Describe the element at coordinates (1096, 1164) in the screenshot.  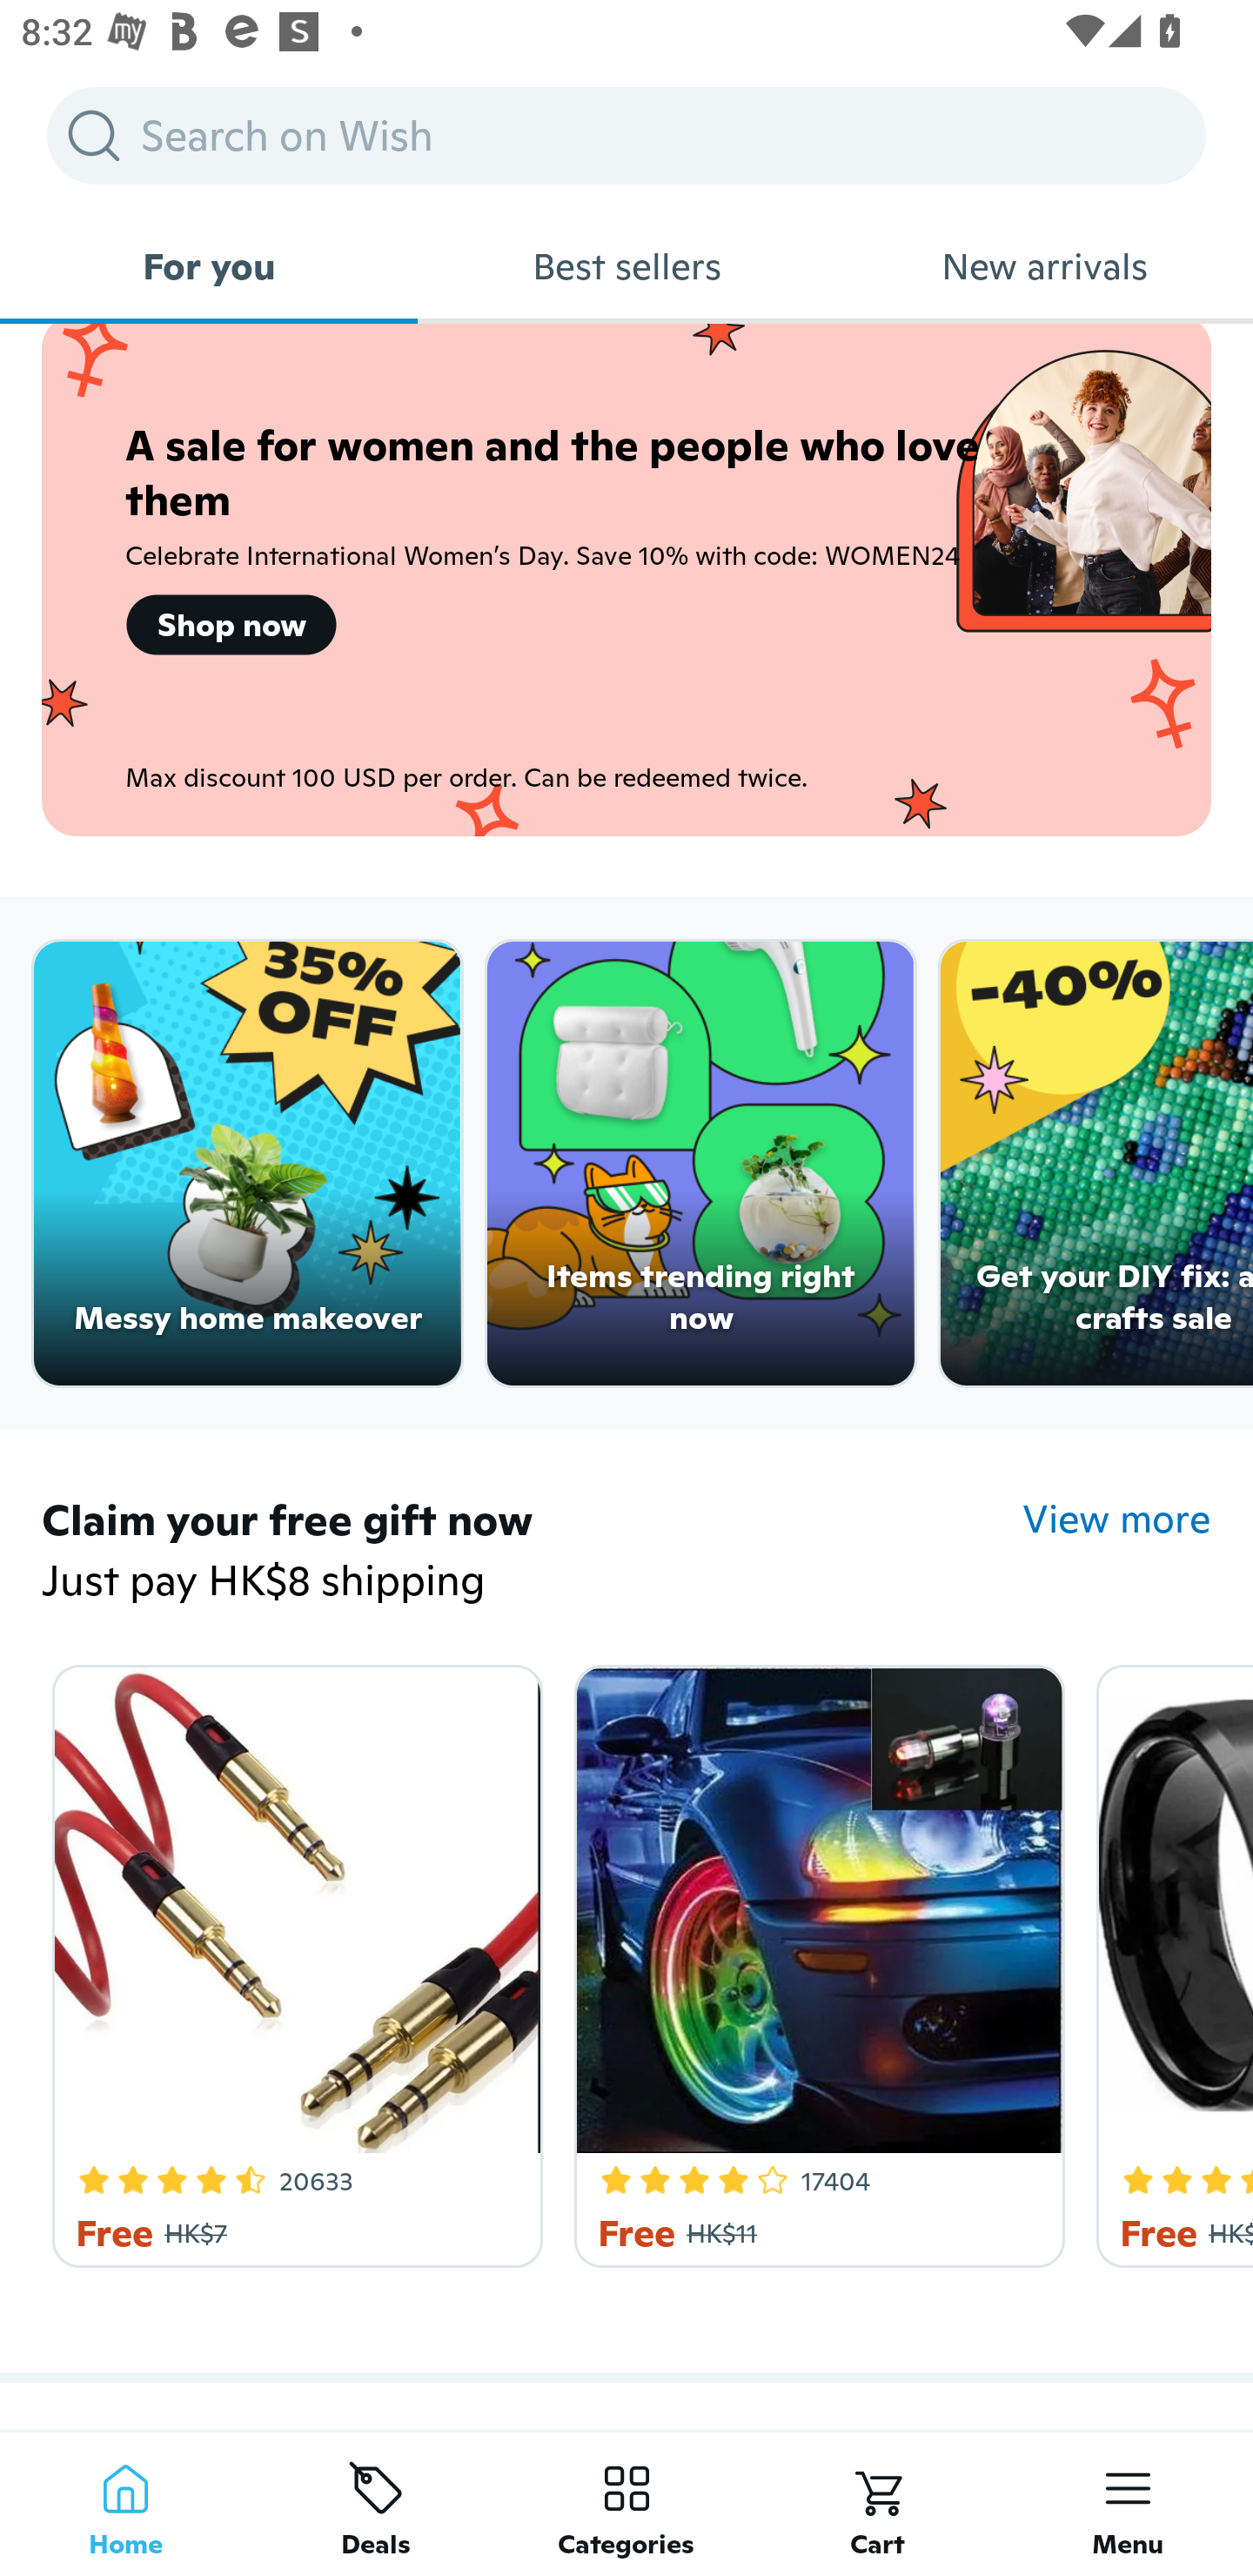
I see `Get your DIY fix: arts & crafts sale` at that location.